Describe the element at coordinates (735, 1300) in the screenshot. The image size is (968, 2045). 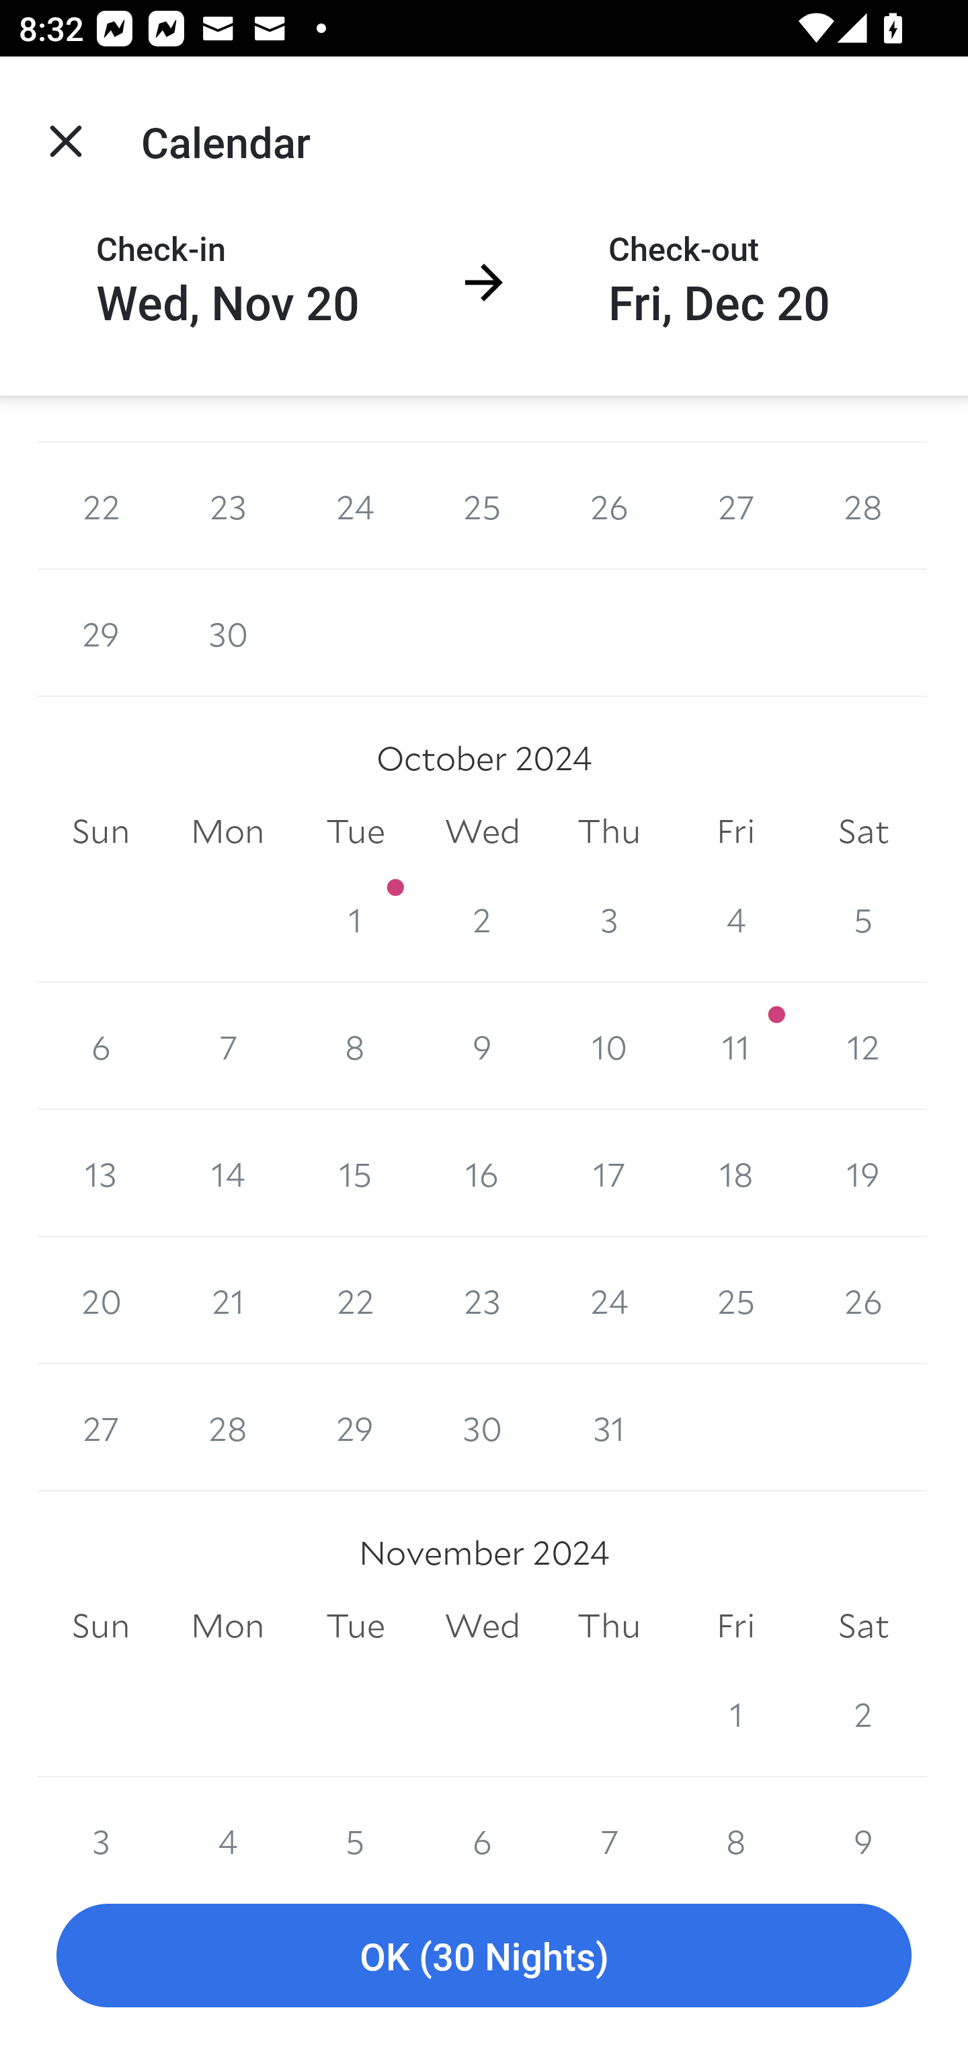
I see `25 25 October 2024` at that location.